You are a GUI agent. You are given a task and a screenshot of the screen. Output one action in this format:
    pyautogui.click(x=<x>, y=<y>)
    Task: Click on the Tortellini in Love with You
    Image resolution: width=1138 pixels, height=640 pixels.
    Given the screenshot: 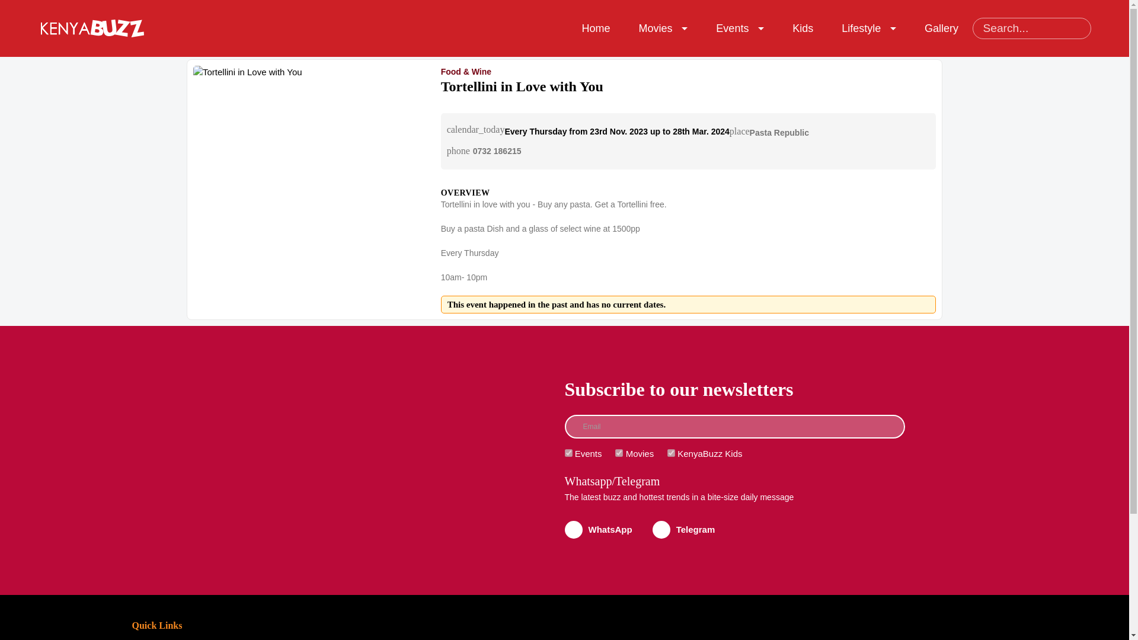 What is the action you would take?
    pyautogui.click(x=305, y=72)
    